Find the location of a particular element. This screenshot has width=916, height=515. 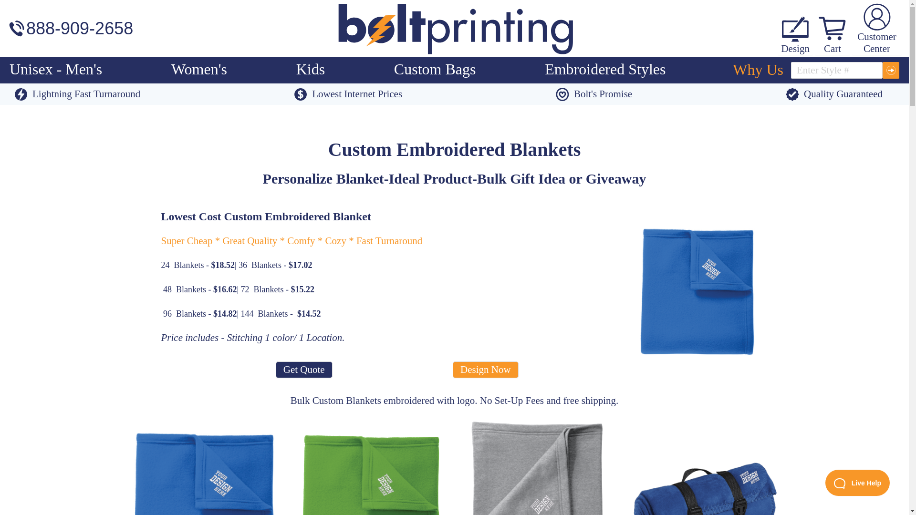

Why Us is located at coordinates (758, 71).